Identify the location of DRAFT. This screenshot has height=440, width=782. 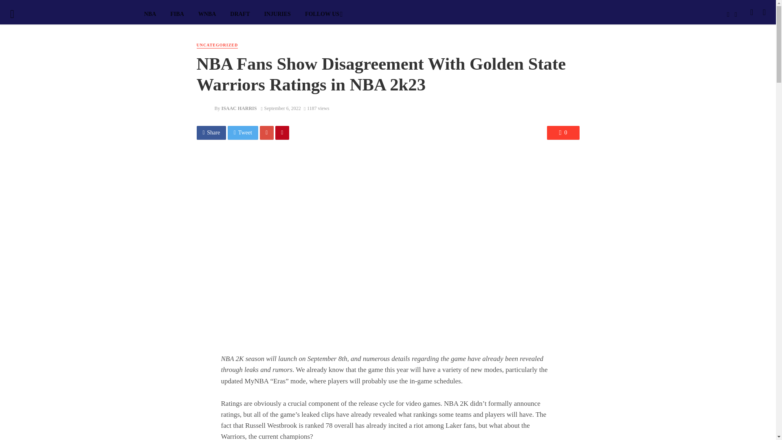
(240, 14).